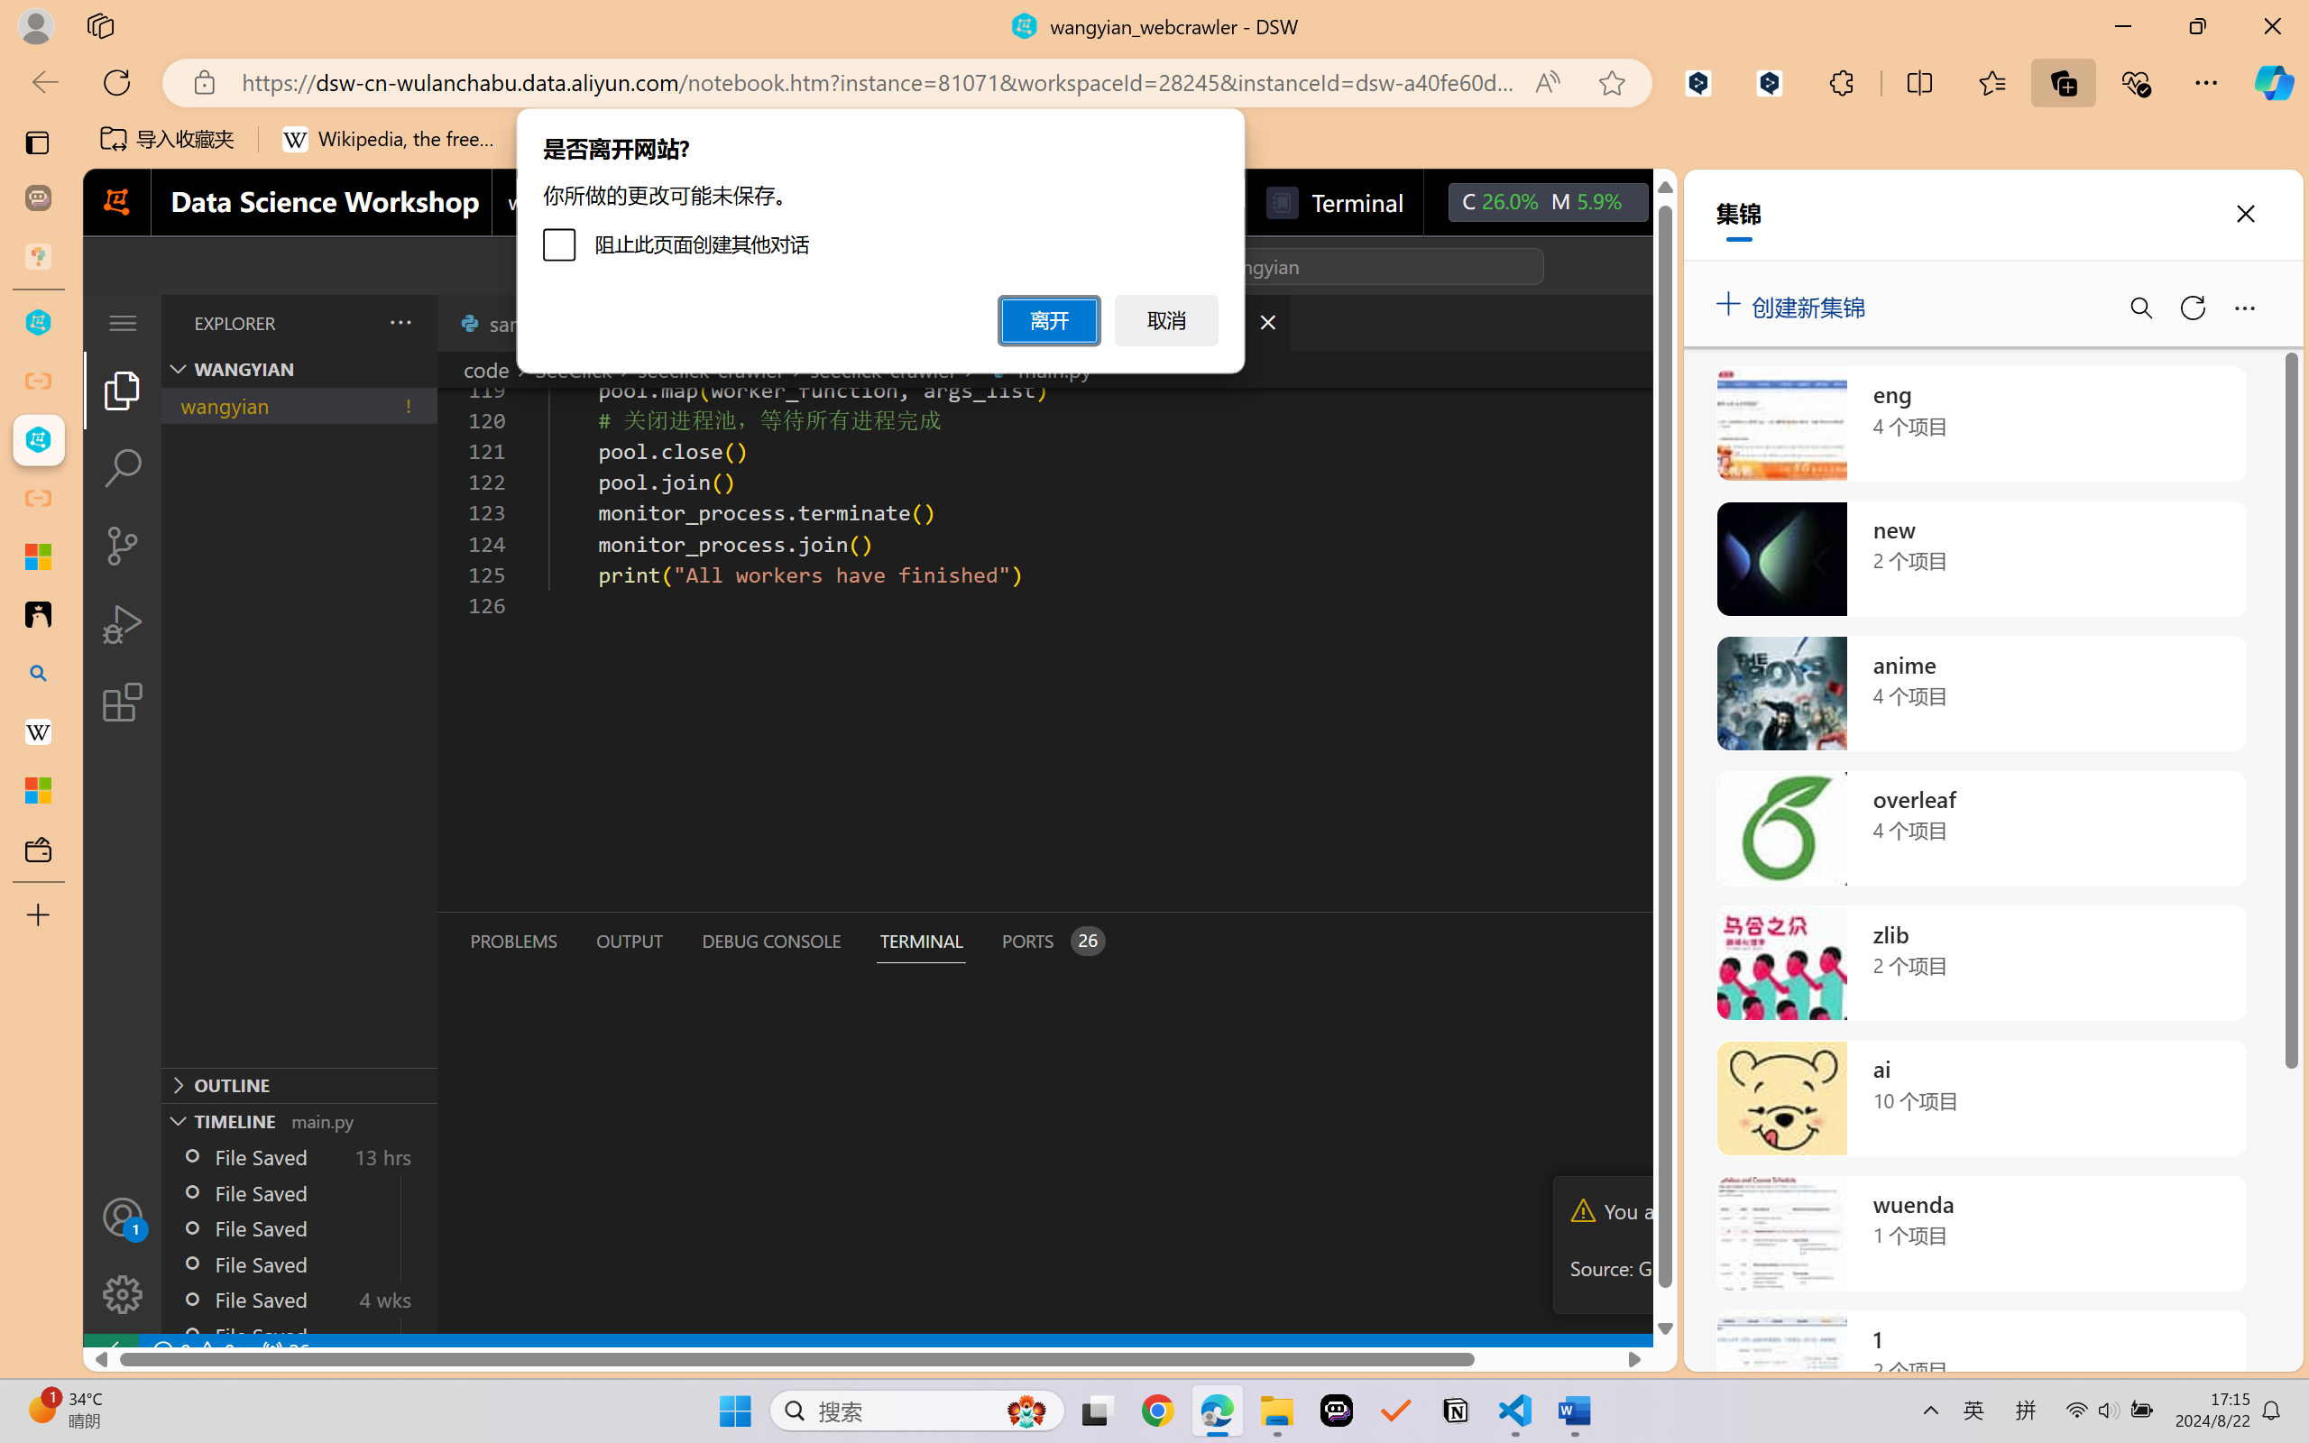  I want to click on Manage, so click(123, 1255).